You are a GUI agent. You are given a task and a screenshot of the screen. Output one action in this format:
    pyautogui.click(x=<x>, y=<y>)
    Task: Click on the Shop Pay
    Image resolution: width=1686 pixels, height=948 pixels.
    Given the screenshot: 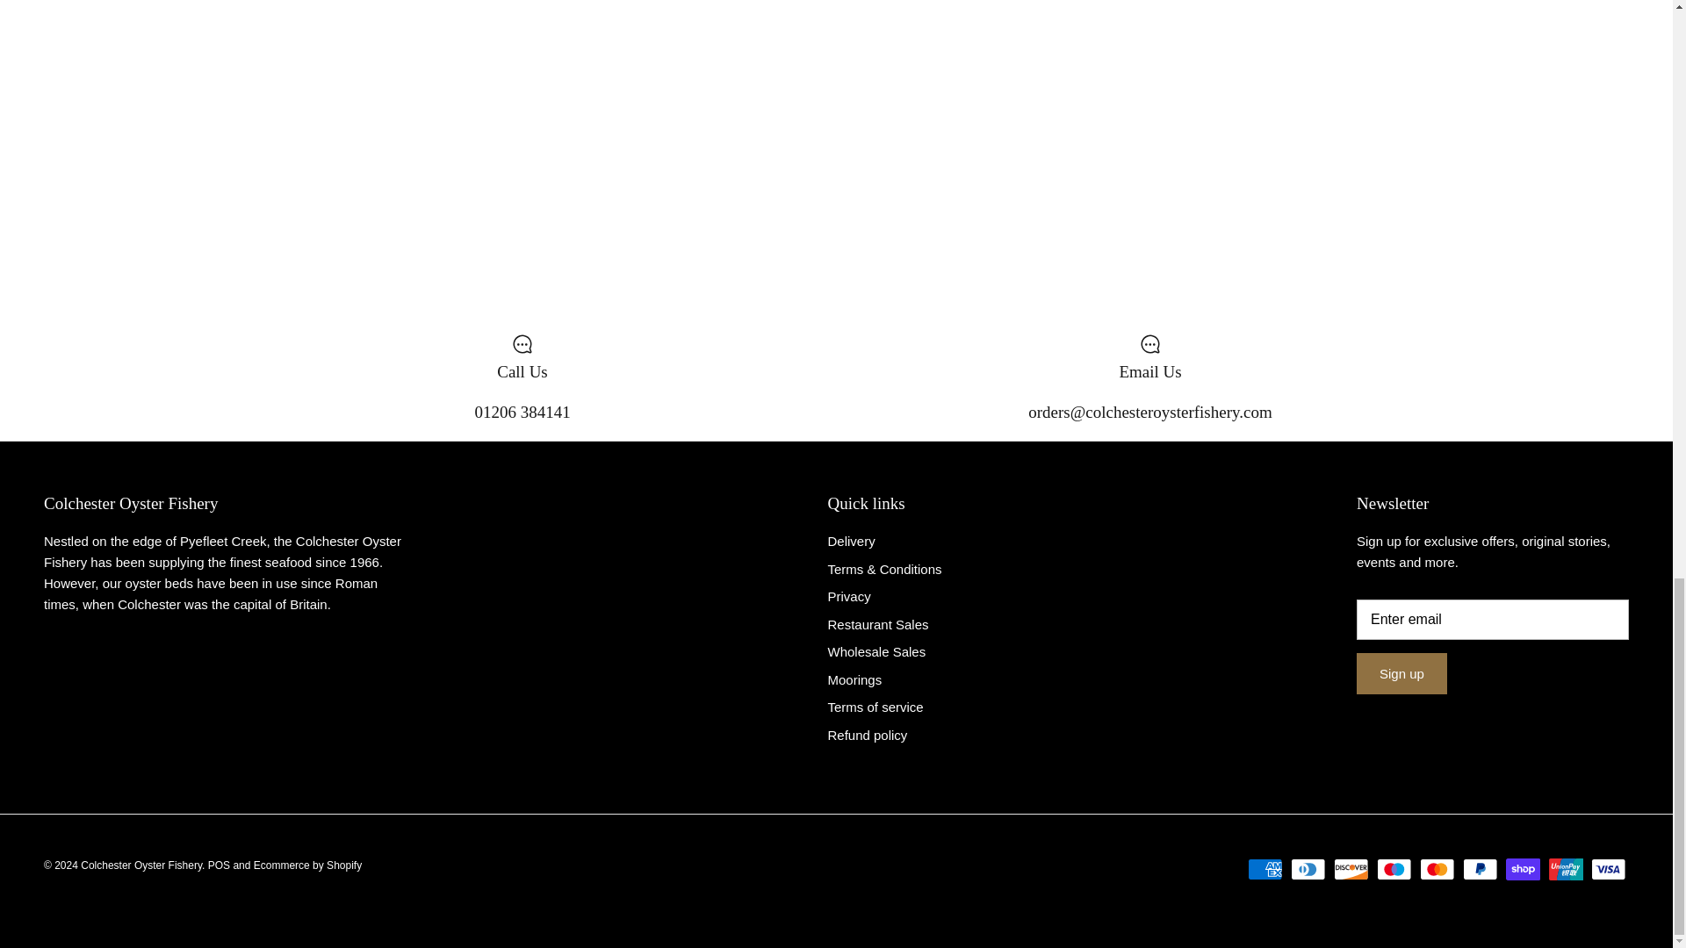 What is the action you would take?
    pyautogui.click(x=1523, y=869)
    